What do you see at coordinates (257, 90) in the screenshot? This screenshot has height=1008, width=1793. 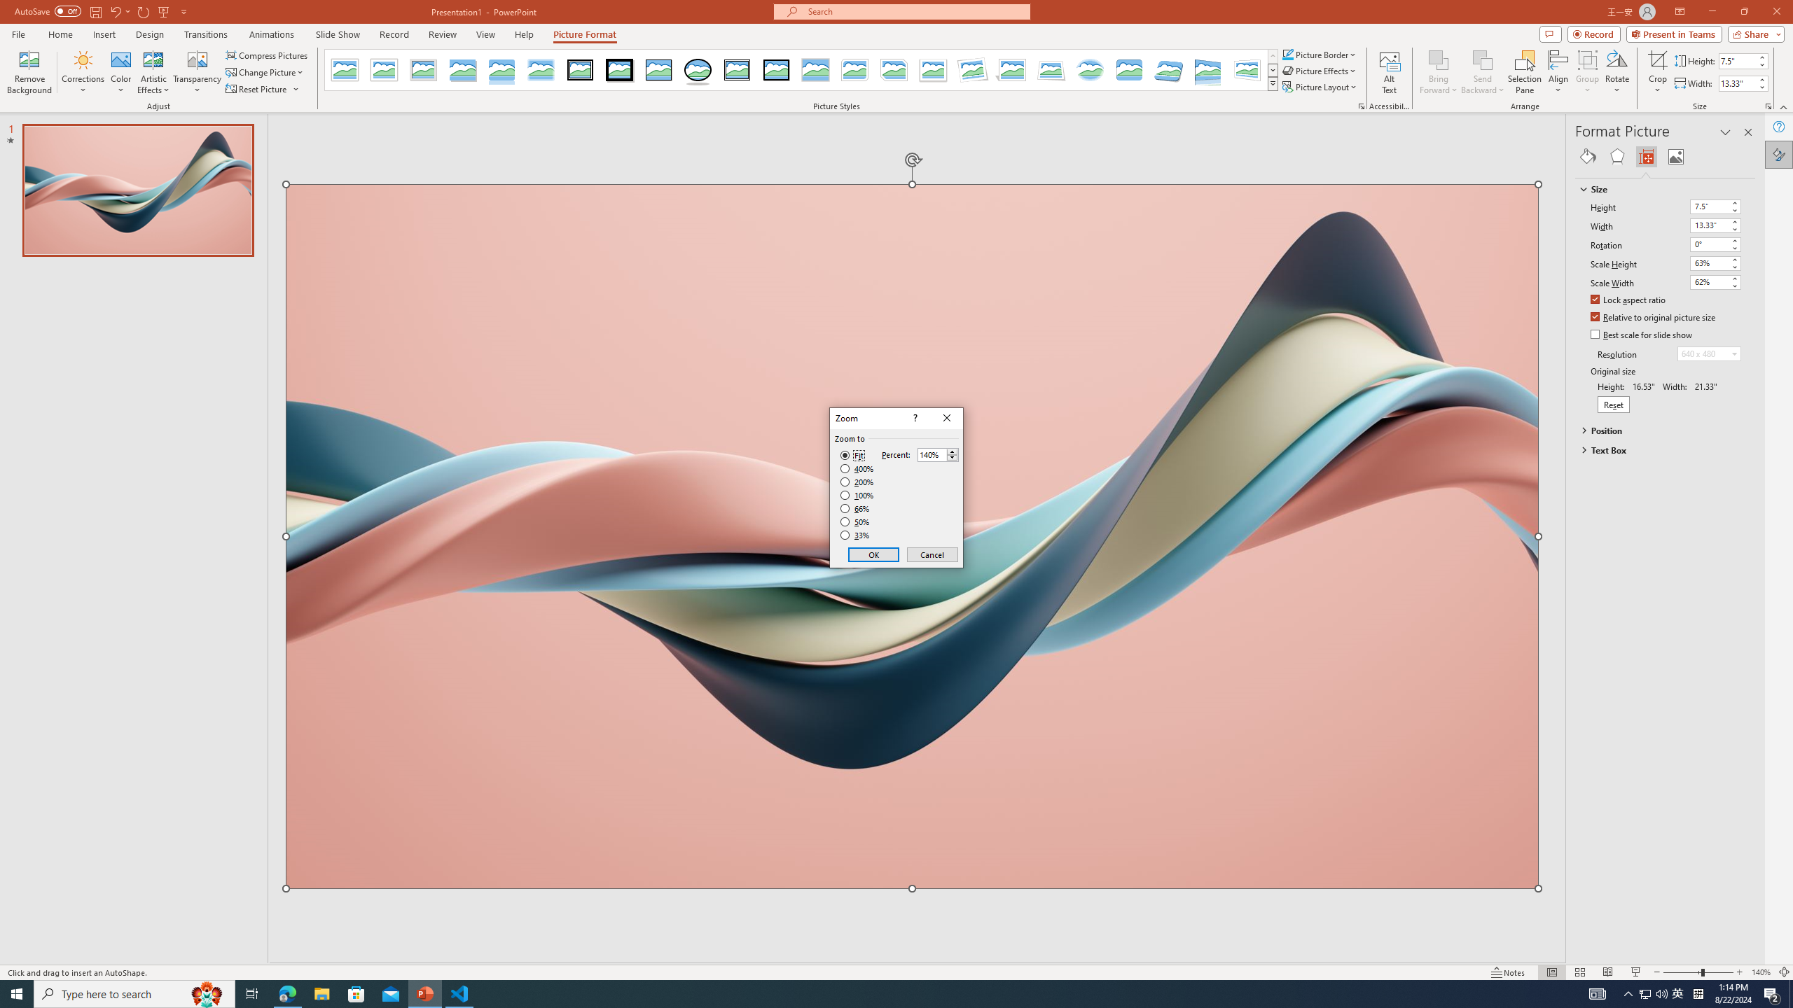 I see `Reset Picture` at bounding box center [257, 90].